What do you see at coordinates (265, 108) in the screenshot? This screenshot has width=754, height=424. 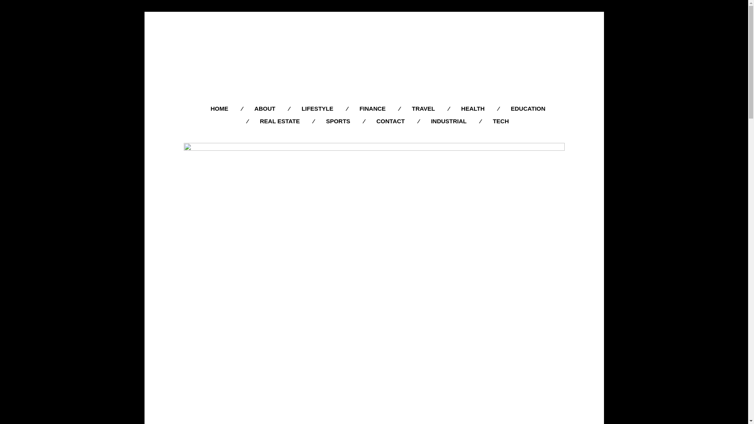 I see `ABOUT` at bounding box center [265, 108].